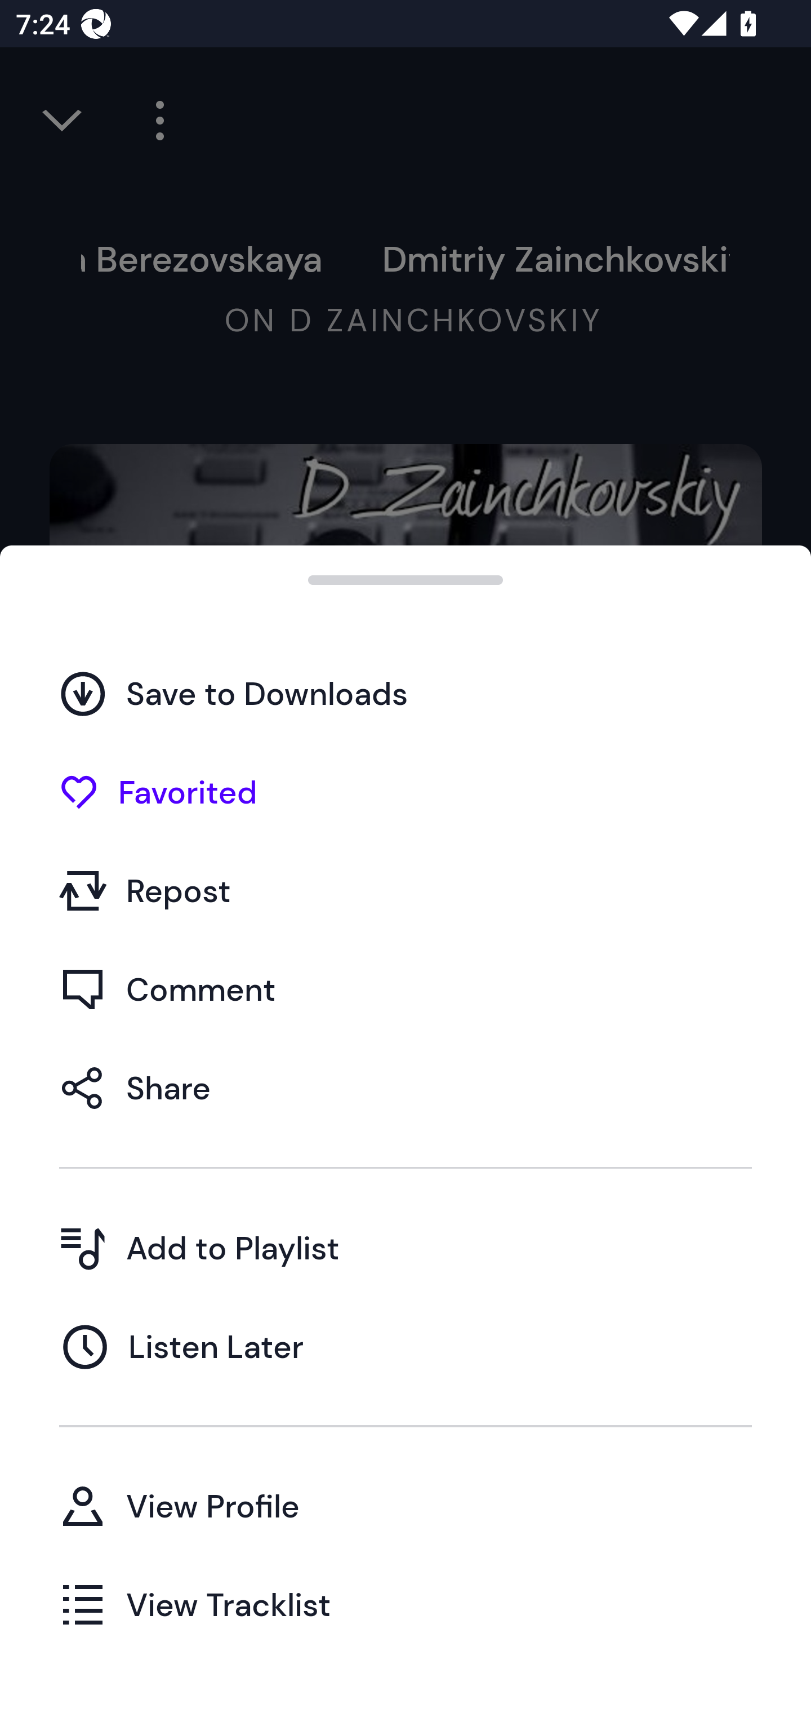  I want to click on Save to Downloads, so click(405, 694).